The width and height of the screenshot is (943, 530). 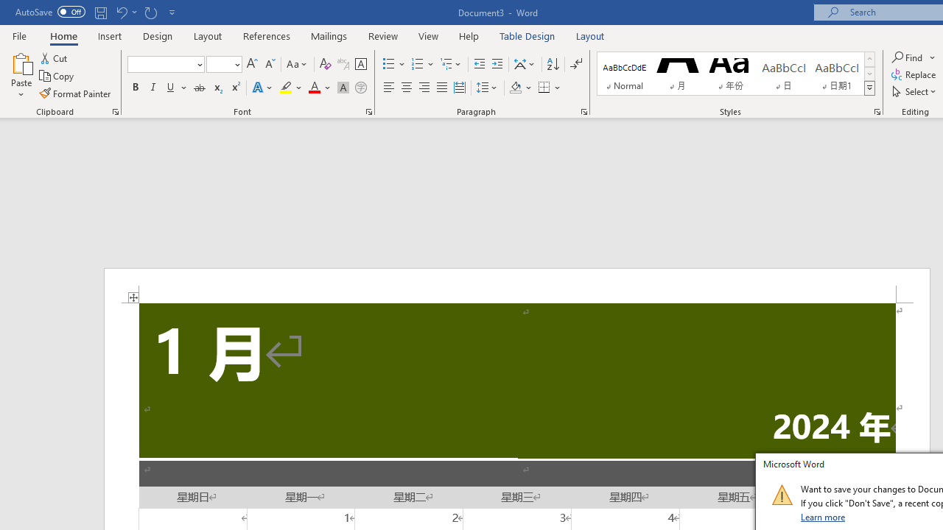 I want to click on Text Highlight Color Yellow, so click(x=286, y=88).